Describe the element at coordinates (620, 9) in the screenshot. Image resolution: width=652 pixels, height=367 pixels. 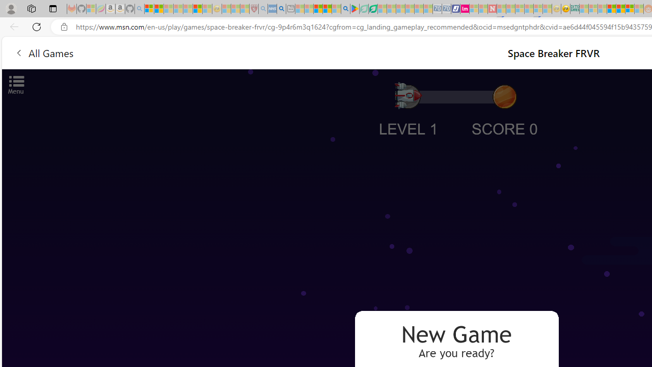
I see `Kinda Frugal - MSN` at that location.